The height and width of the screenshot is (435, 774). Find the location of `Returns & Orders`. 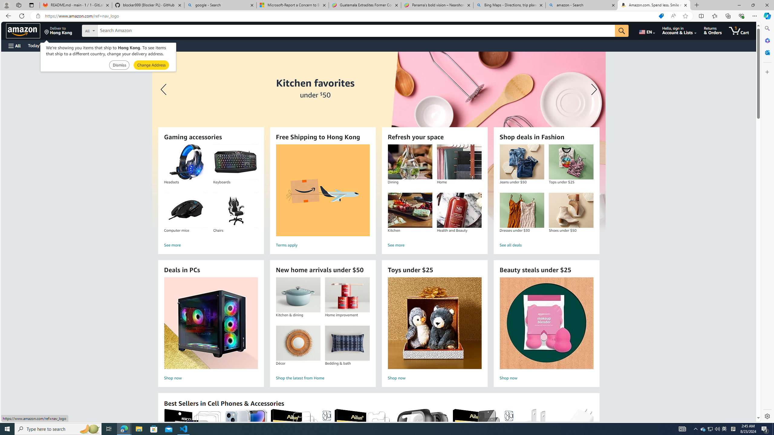

Returns & Orders is located at coordinates (713, 31).